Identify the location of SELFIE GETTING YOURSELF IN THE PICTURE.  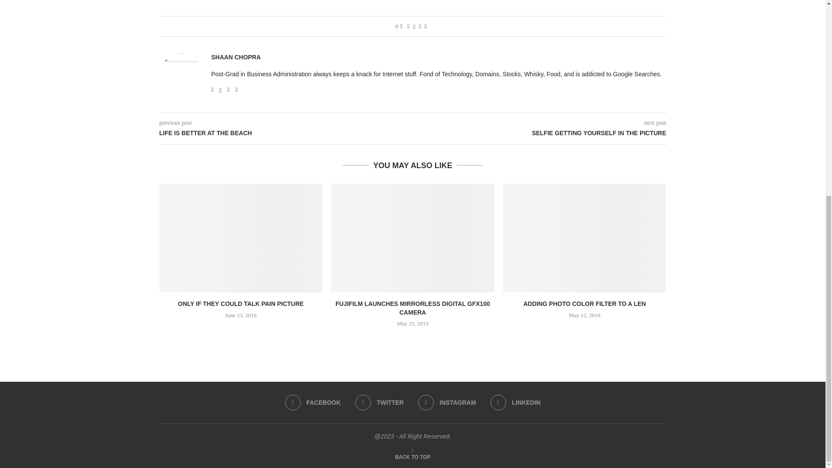
(539, 133).